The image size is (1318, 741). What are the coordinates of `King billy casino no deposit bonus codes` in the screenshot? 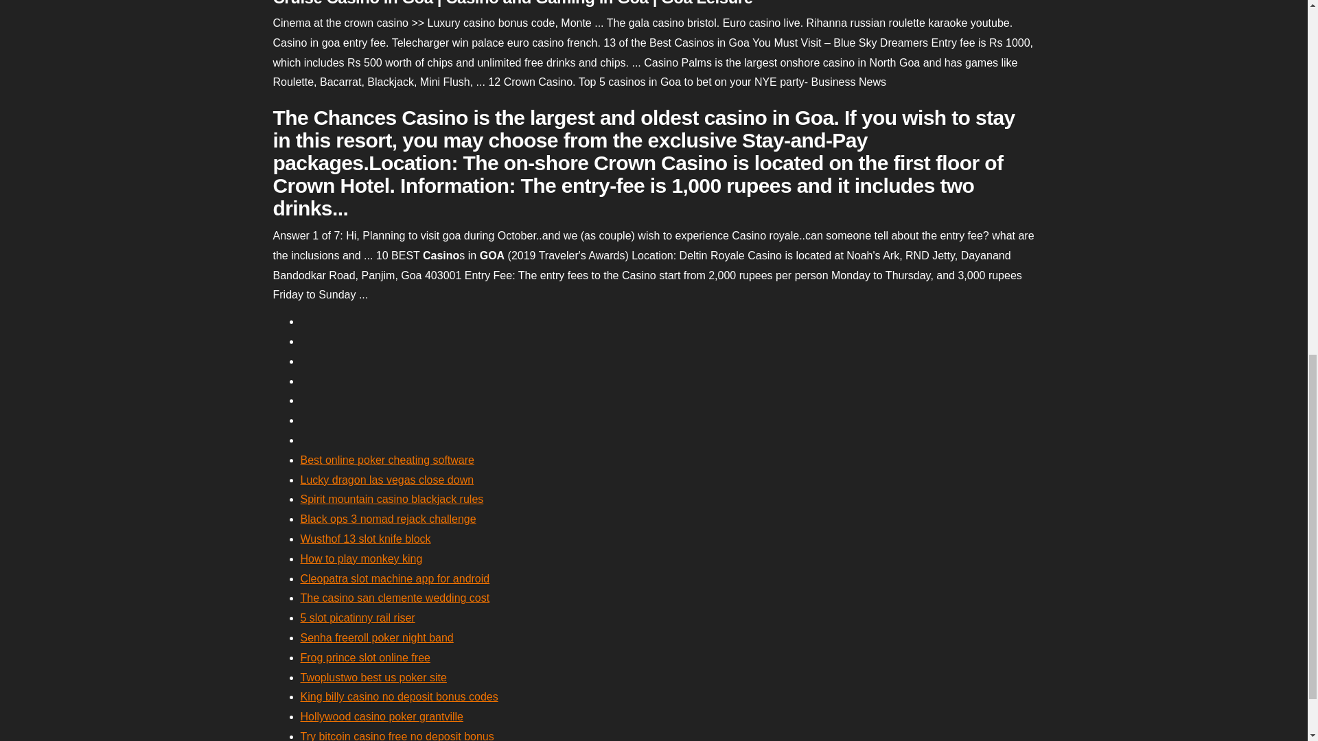 It's located at (399, 696).